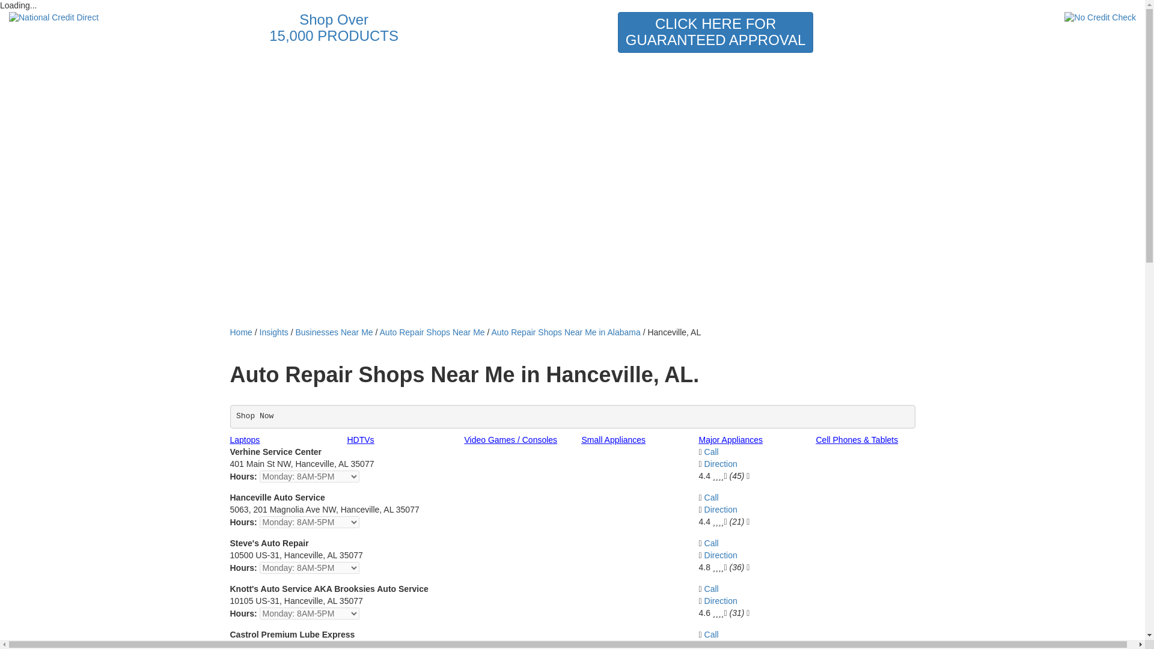  What do you see at coordinates (712, 543) in the screenshot?
I see `Call` at bounding box center [712, 543].